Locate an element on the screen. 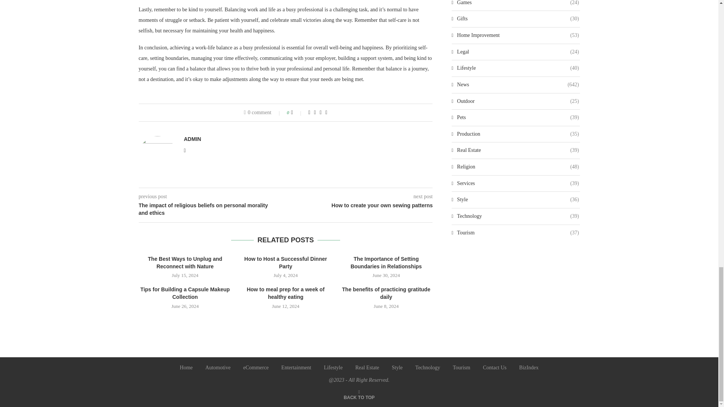 The width and height of the screenshot is (724, 407). Like is located at coordinates (297, 112).